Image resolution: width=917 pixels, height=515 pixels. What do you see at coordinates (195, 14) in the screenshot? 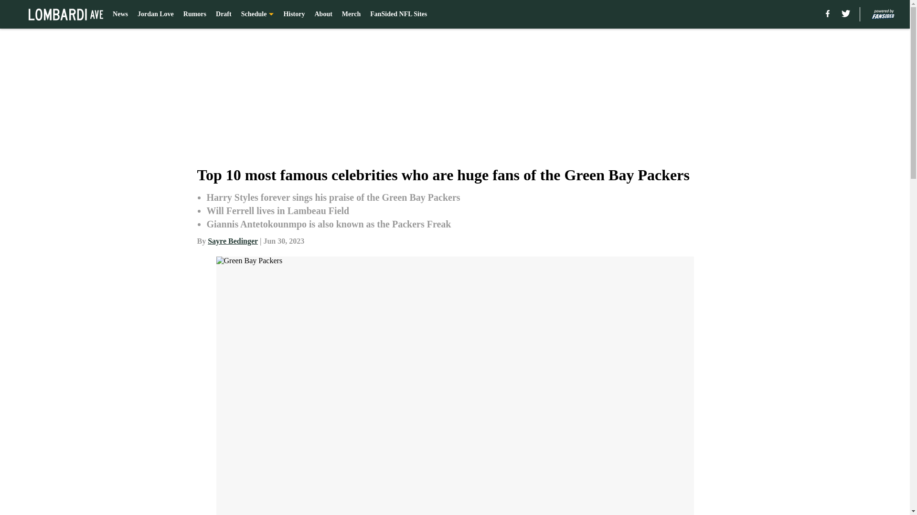
I see `Rumors` at bounding box center [195, 14].